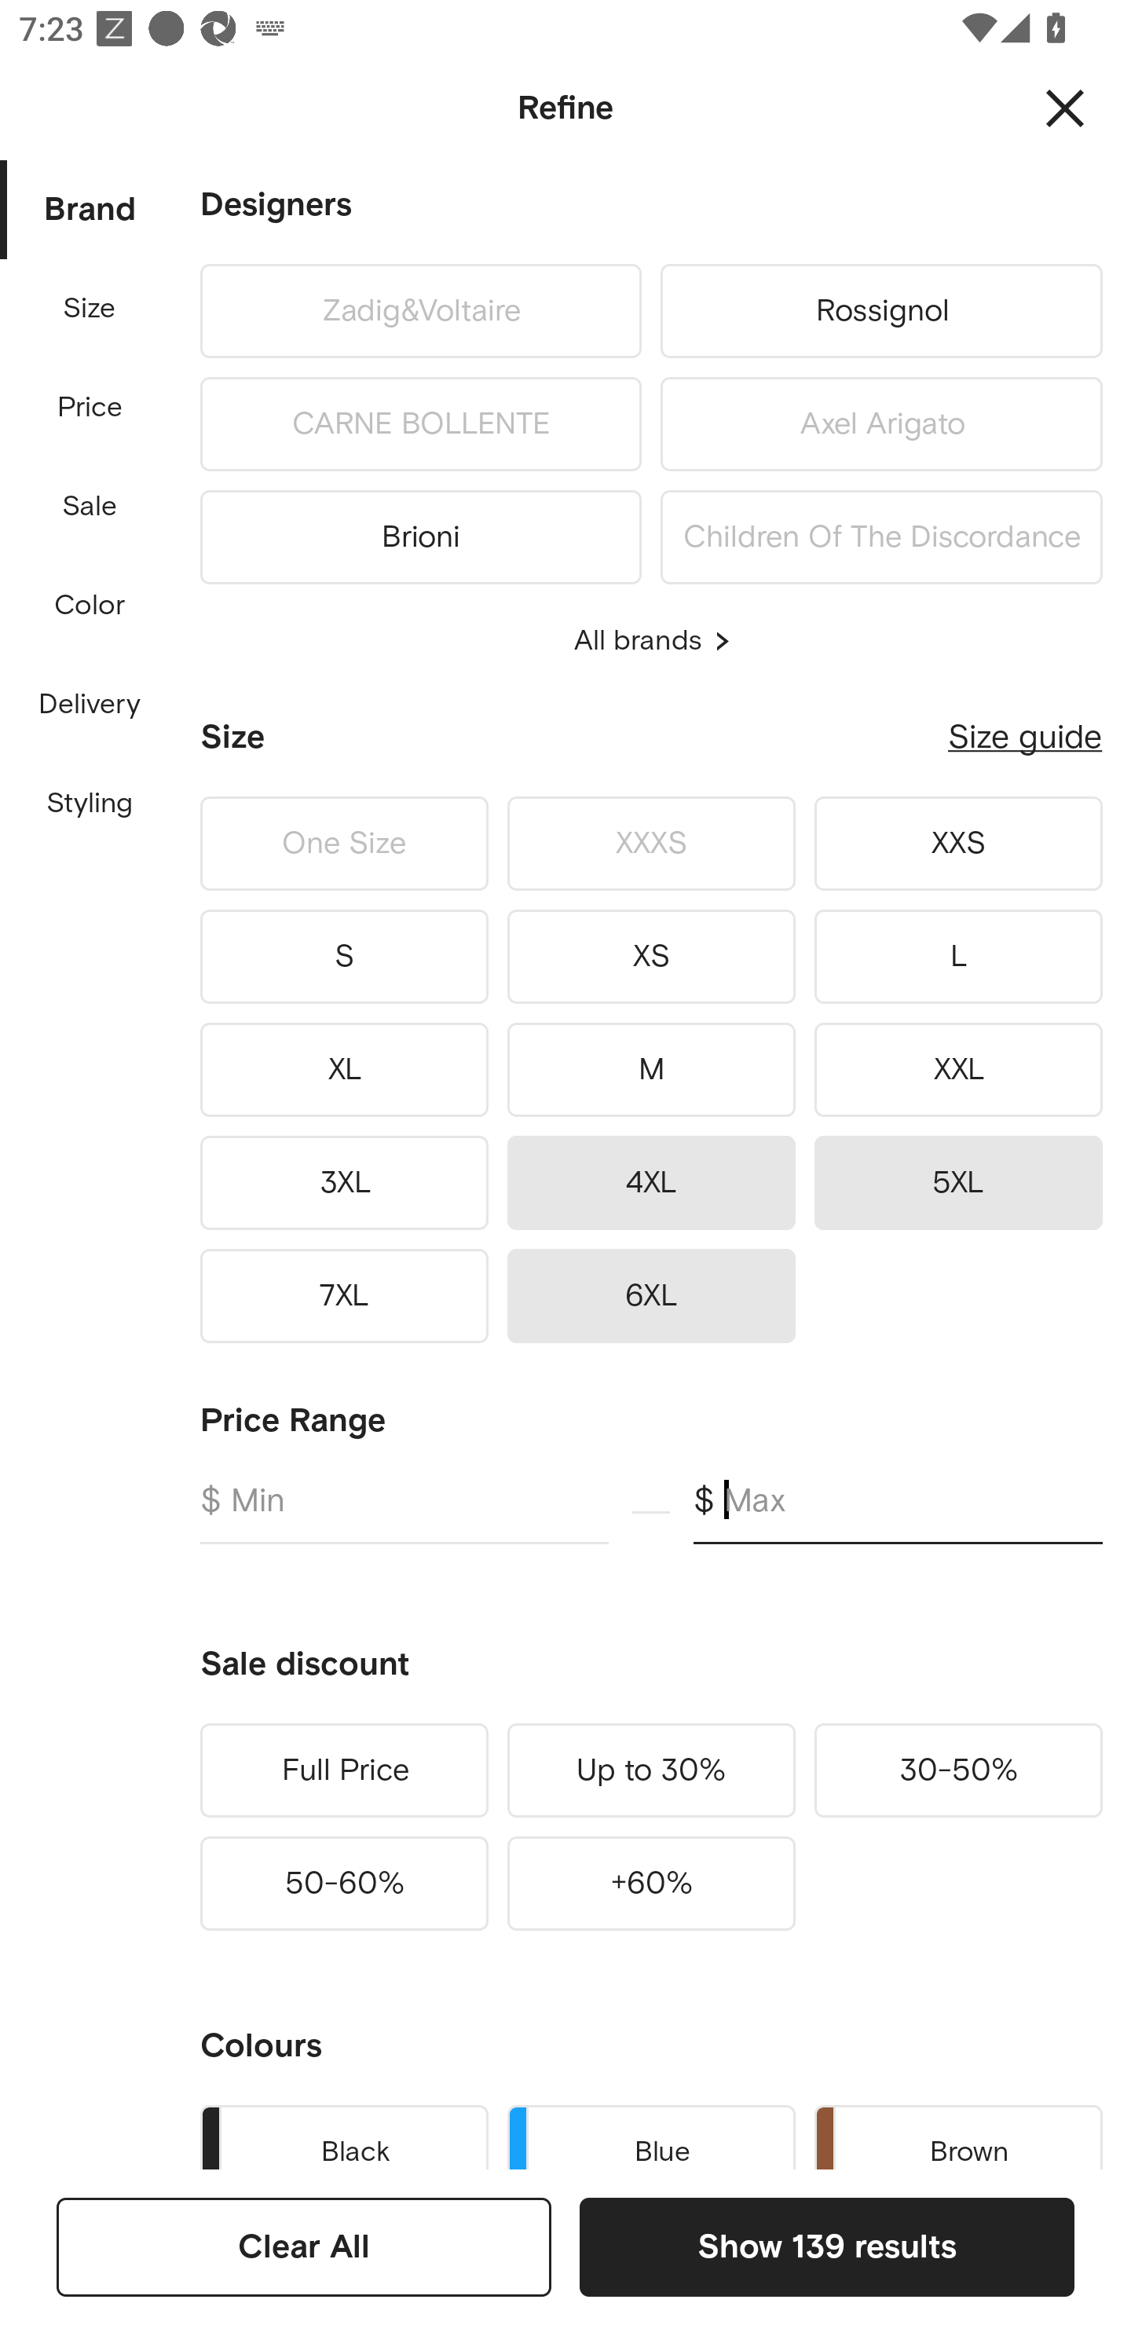  What do you see at coordinates (344, 1296) in the screenshot?
I see `7XL` at bounding box center [344, 1296].